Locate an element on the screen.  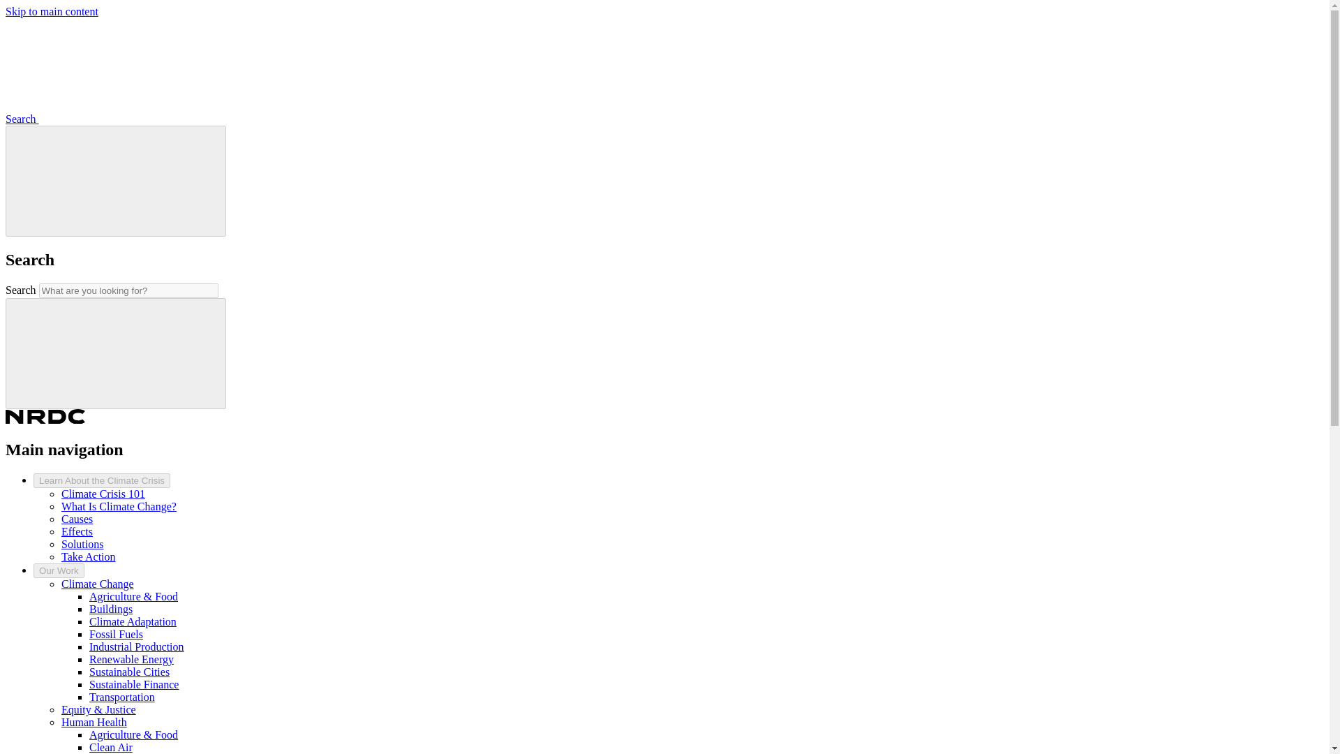
Renewable Energy is located at coordinates (131, 659).